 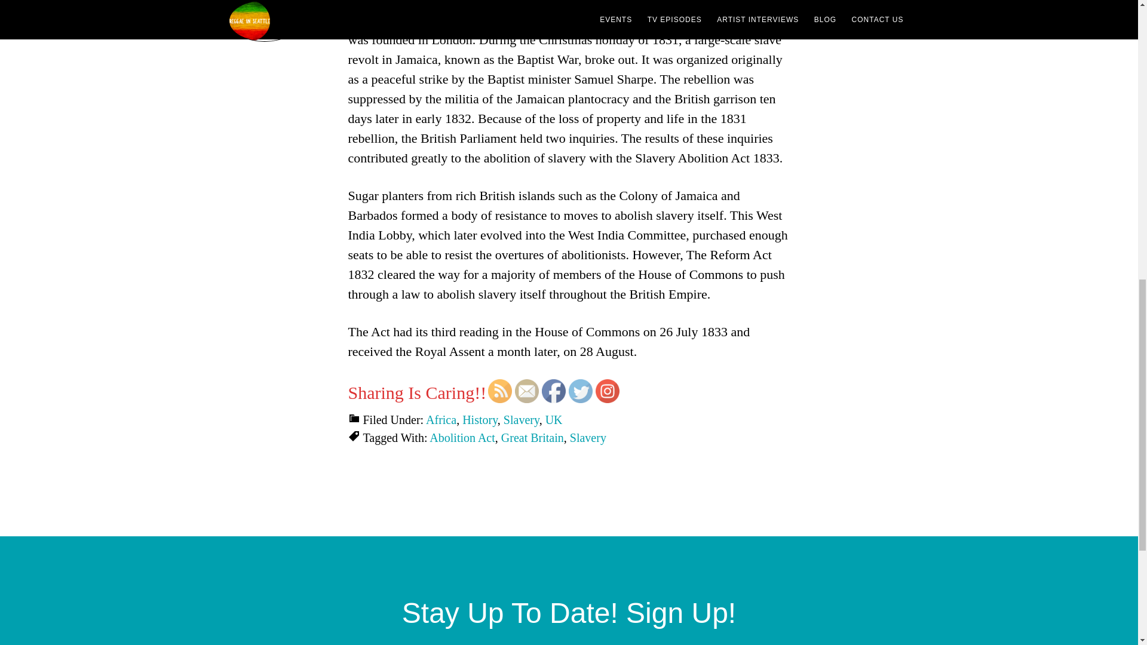 I want to click on Africa, so click(x=441, y=419).